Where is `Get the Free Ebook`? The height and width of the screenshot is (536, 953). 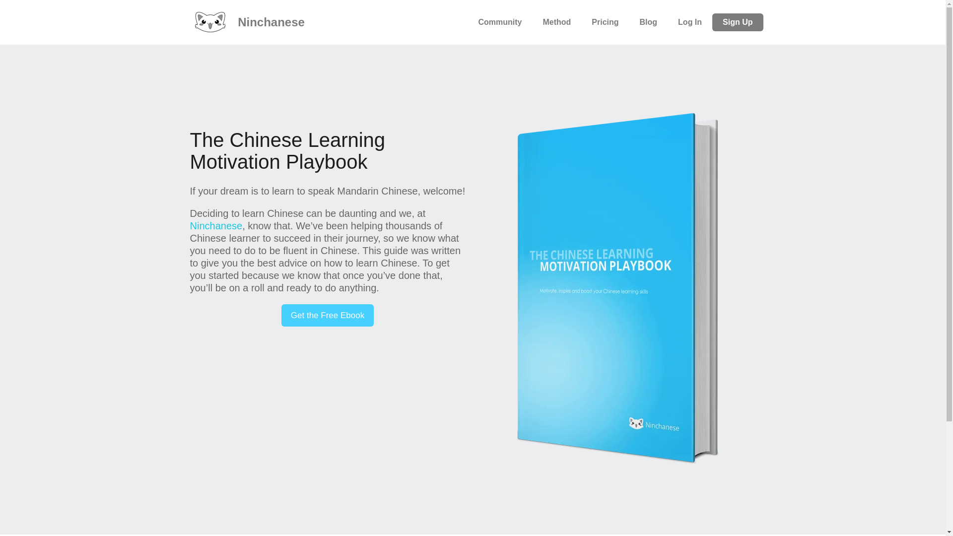 Get the Free Ebook is located at coordinates (327, 315).